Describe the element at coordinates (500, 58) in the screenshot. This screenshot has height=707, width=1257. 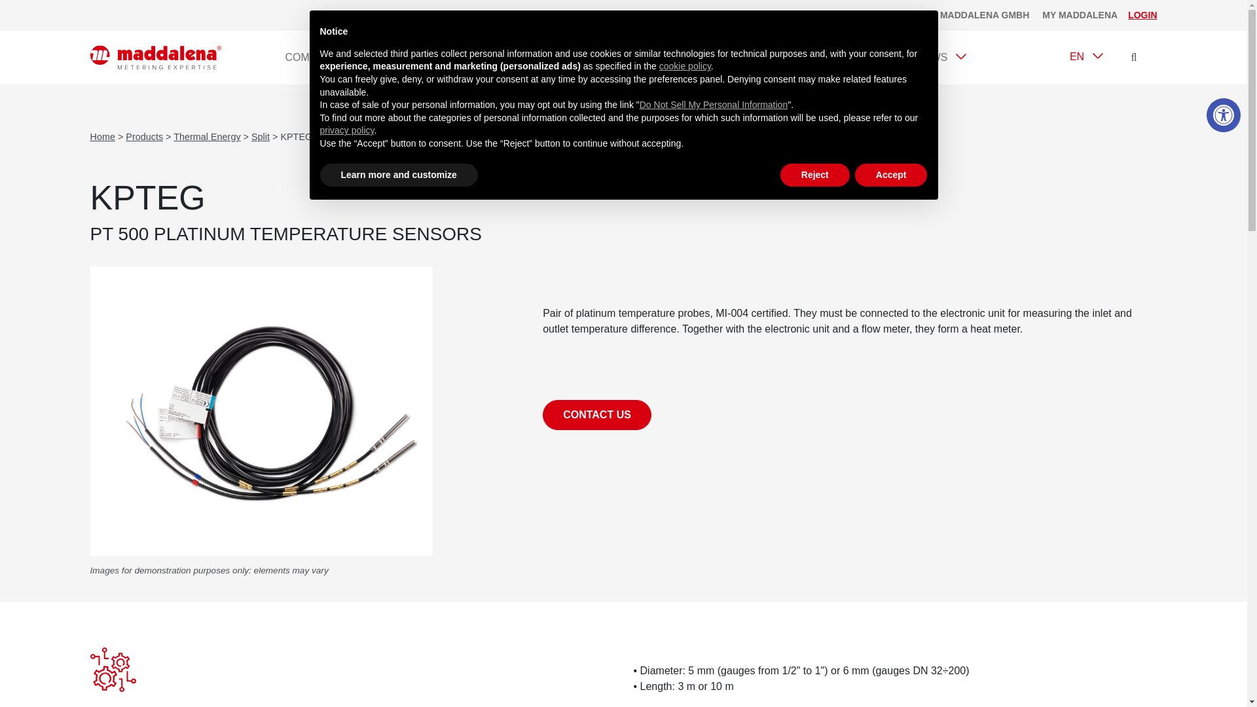
I see `Accessibility Tools` at that location.